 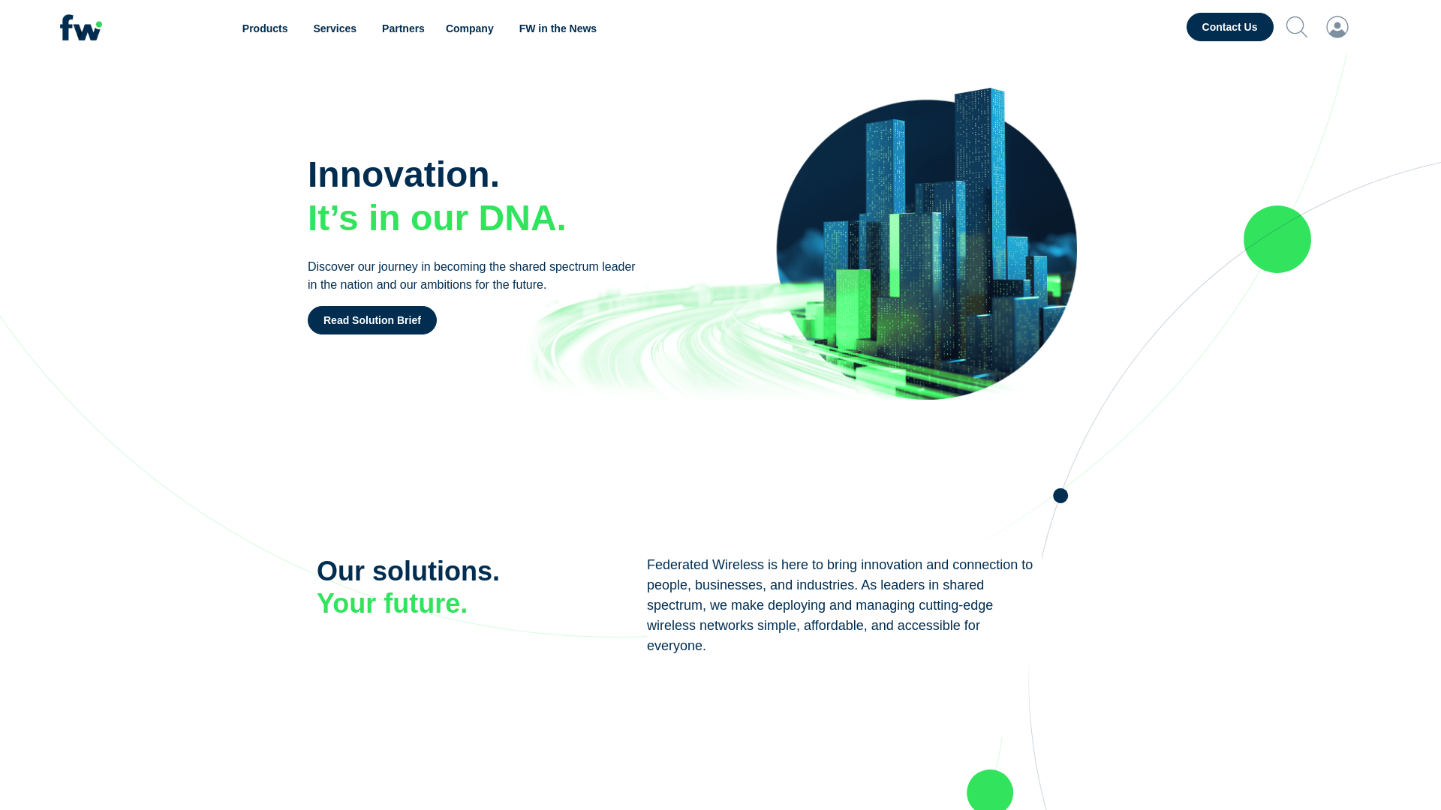 I want to click on Products, so click(x=267, y=28).